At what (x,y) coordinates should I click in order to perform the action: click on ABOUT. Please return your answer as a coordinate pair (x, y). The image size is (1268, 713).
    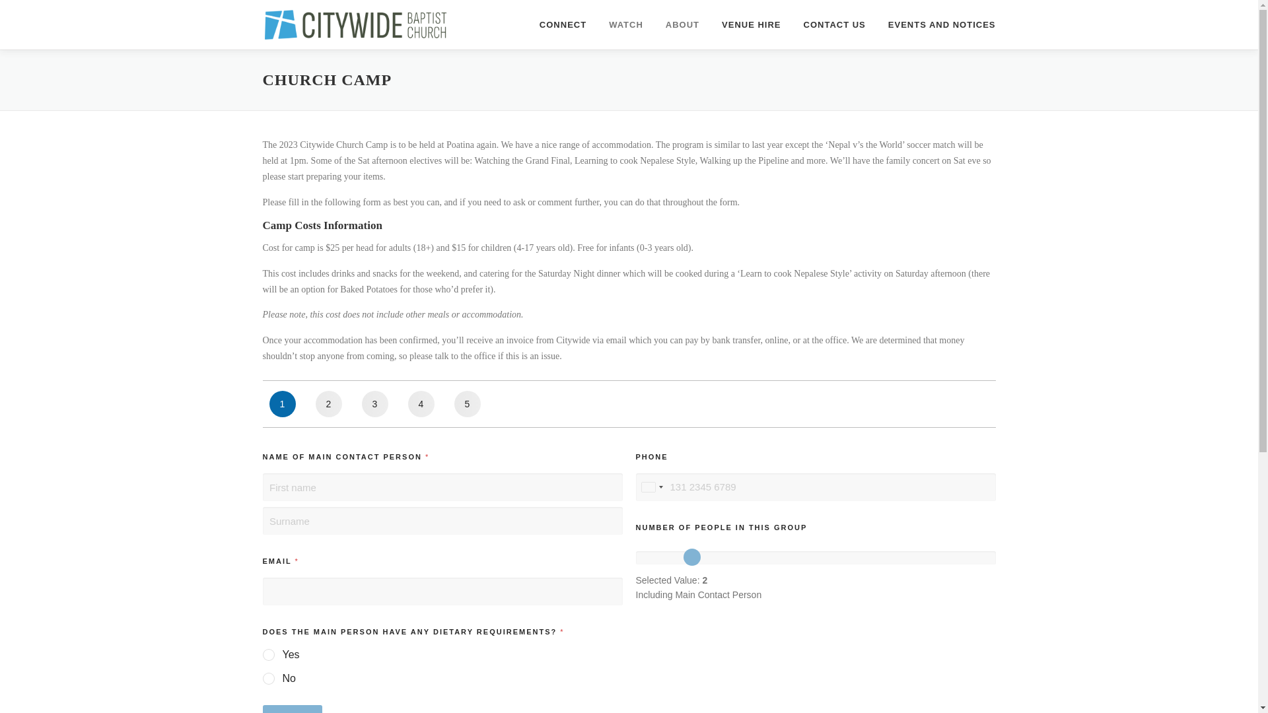
    Looking at the image, I should click on (682, 24).